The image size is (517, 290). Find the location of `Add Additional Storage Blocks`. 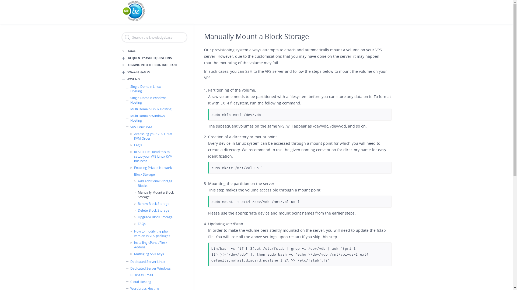

Add Additional Storage Blocks is located at coordinates (156, 183).